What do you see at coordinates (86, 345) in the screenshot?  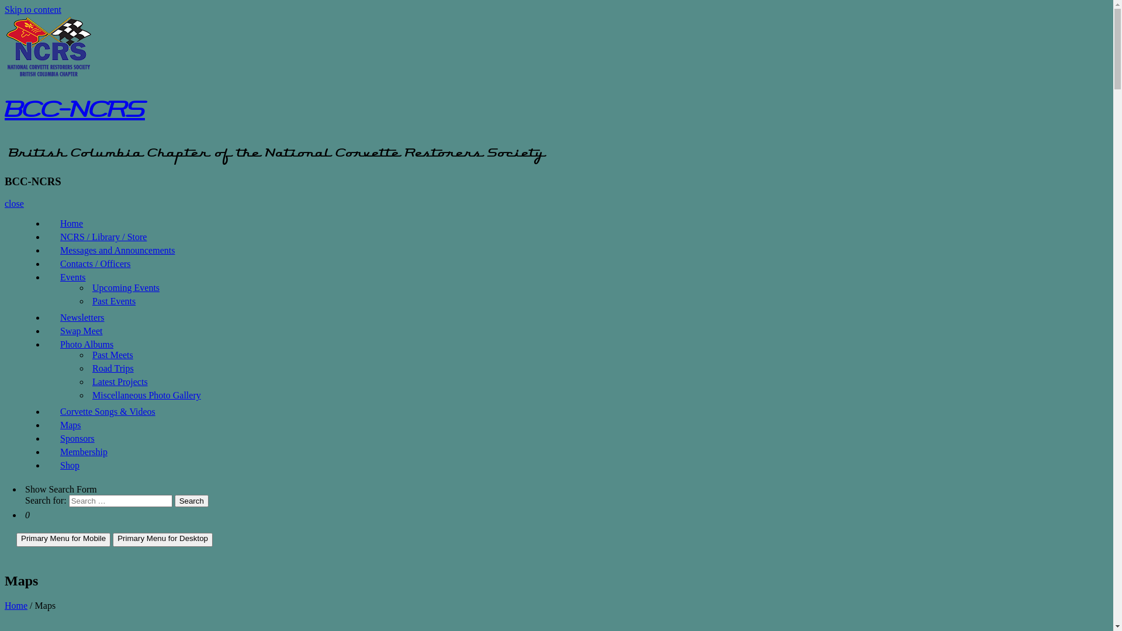 I see `Photo Albums` at bounding box center [86, 345].